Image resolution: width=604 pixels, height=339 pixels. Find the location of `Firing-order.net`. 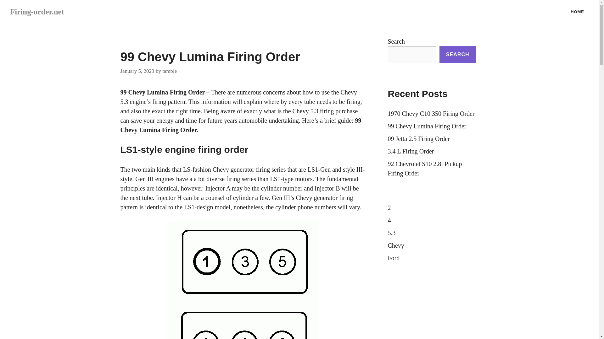

Firing-order.net is located at coordinates (37, 11).